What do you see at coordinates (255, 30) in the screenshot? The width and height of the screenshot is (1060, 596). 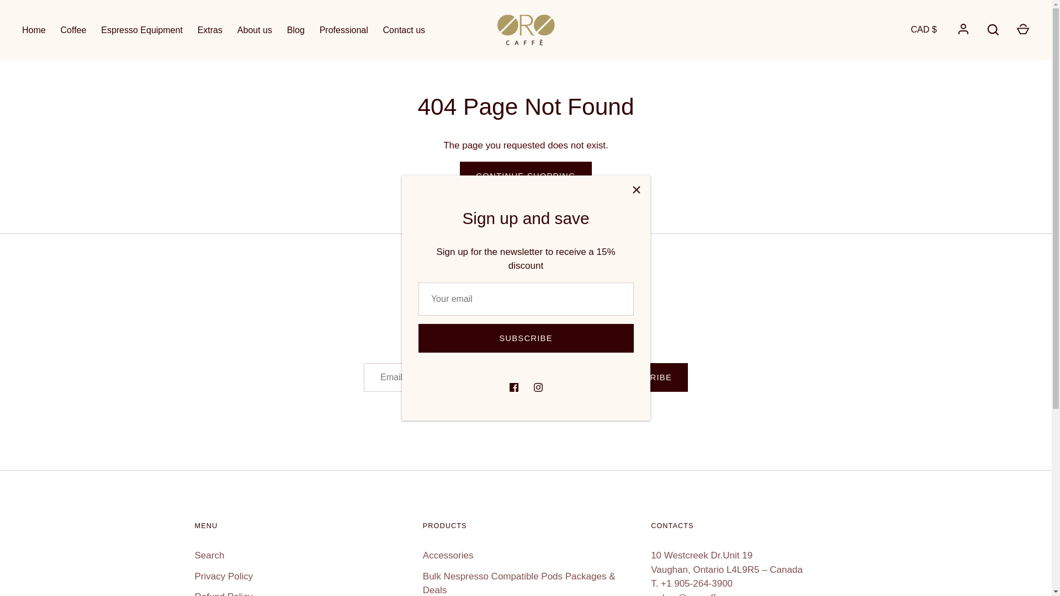 I see `About us` at bounding box center [255, 30].